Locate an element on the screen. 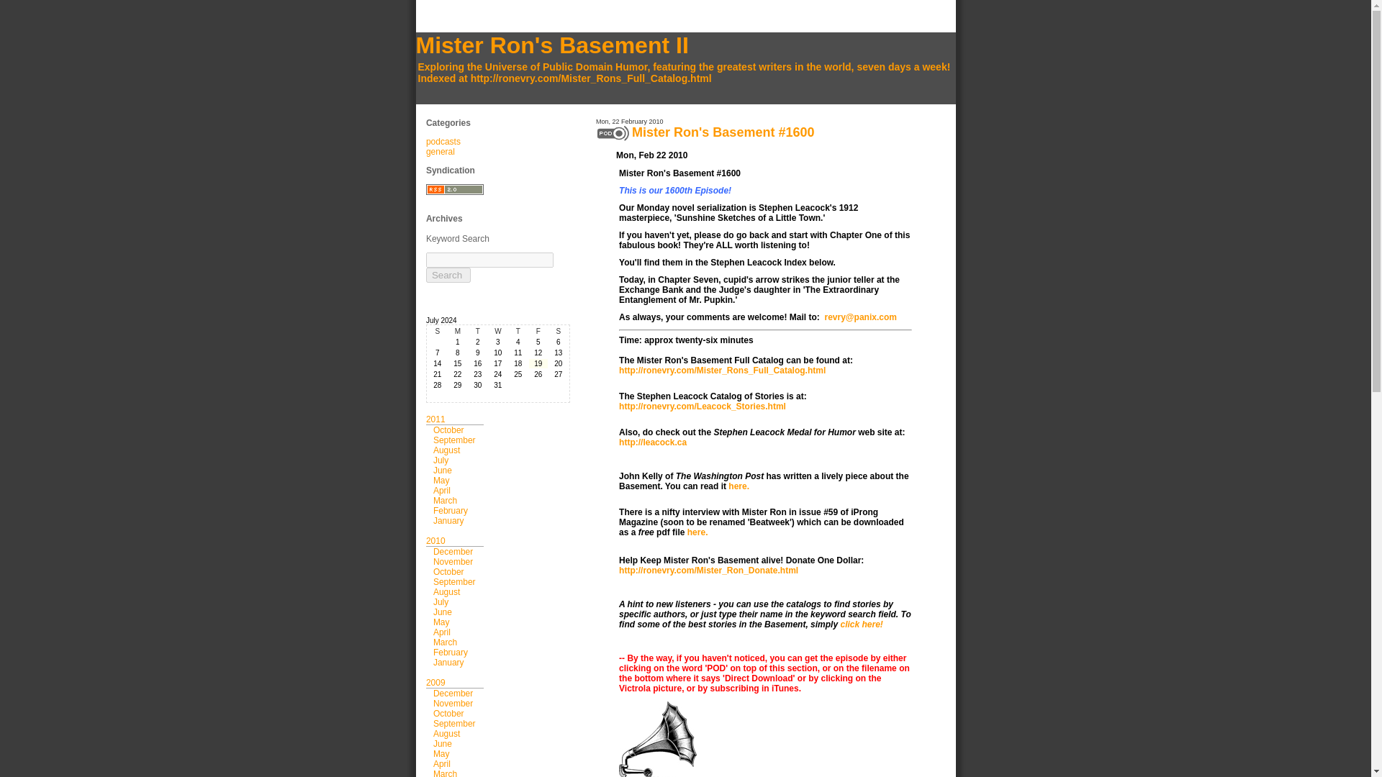  Wednesday is located at coordinates (498, 331).